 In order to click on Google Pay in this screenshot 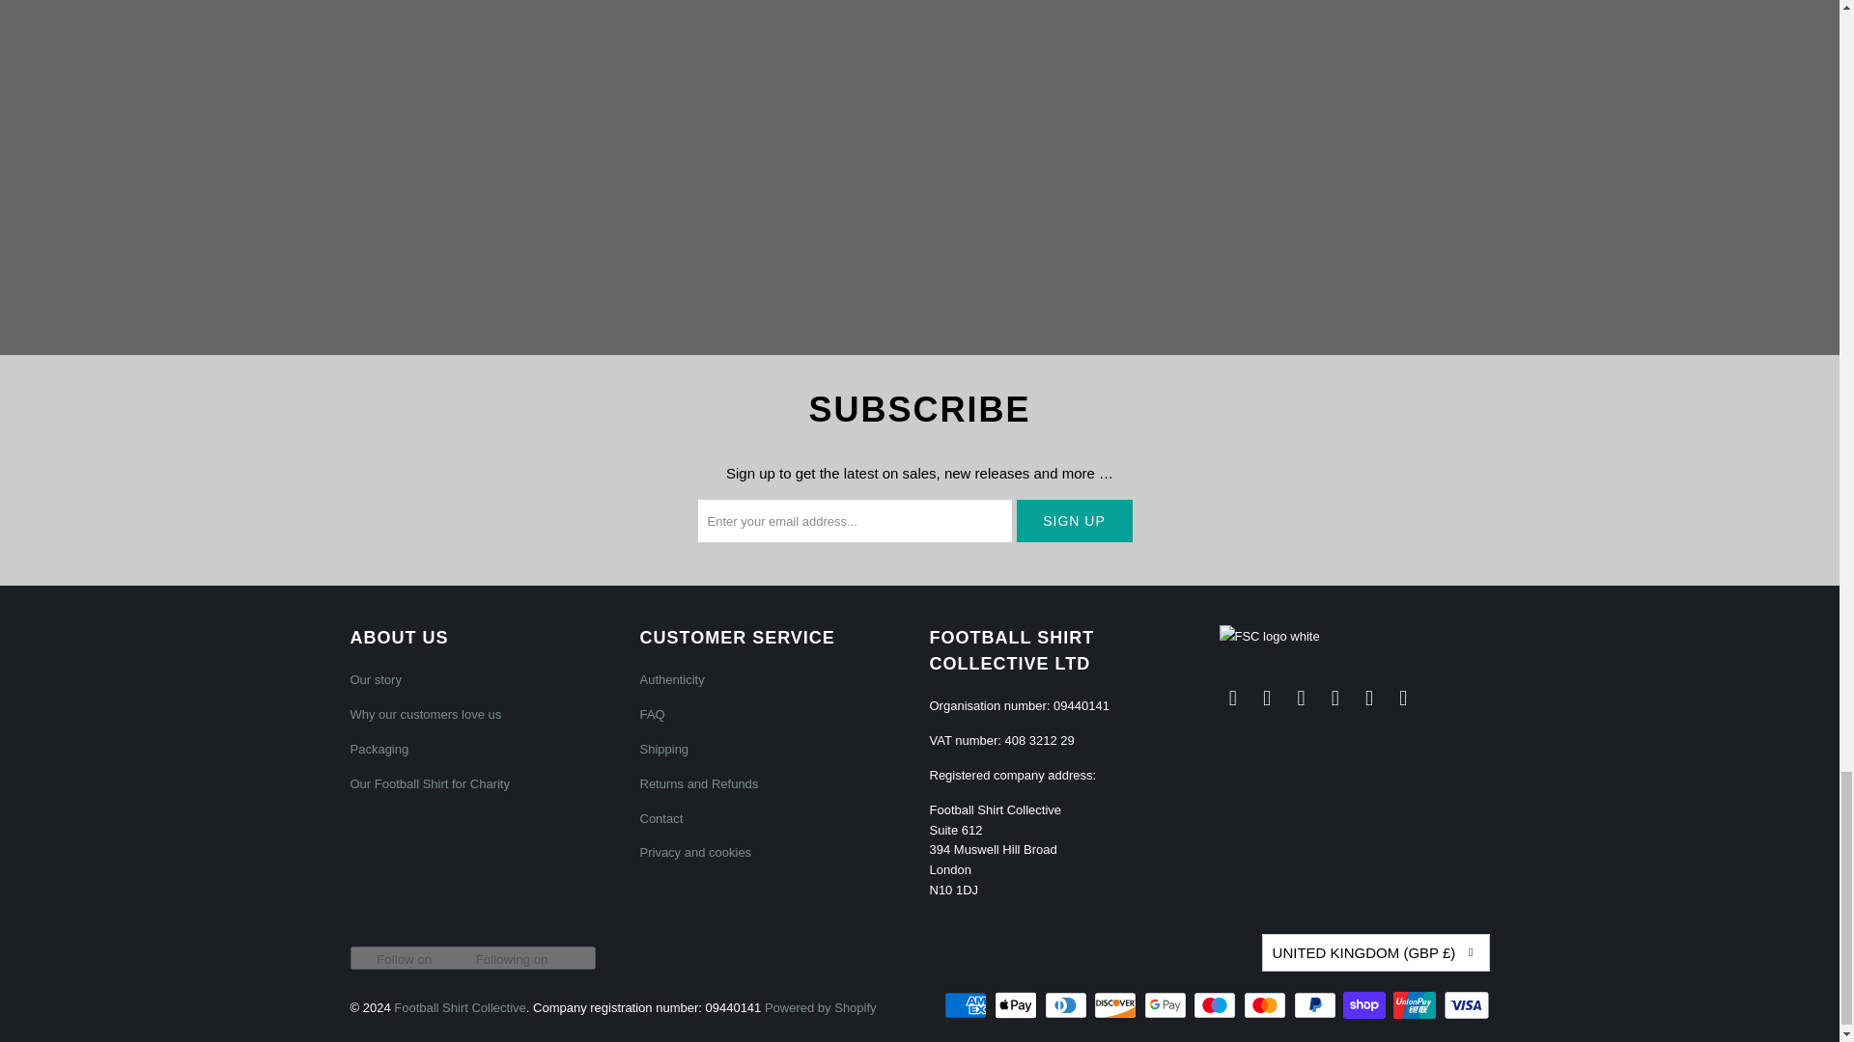, I will do `click(1166, 1005)`.